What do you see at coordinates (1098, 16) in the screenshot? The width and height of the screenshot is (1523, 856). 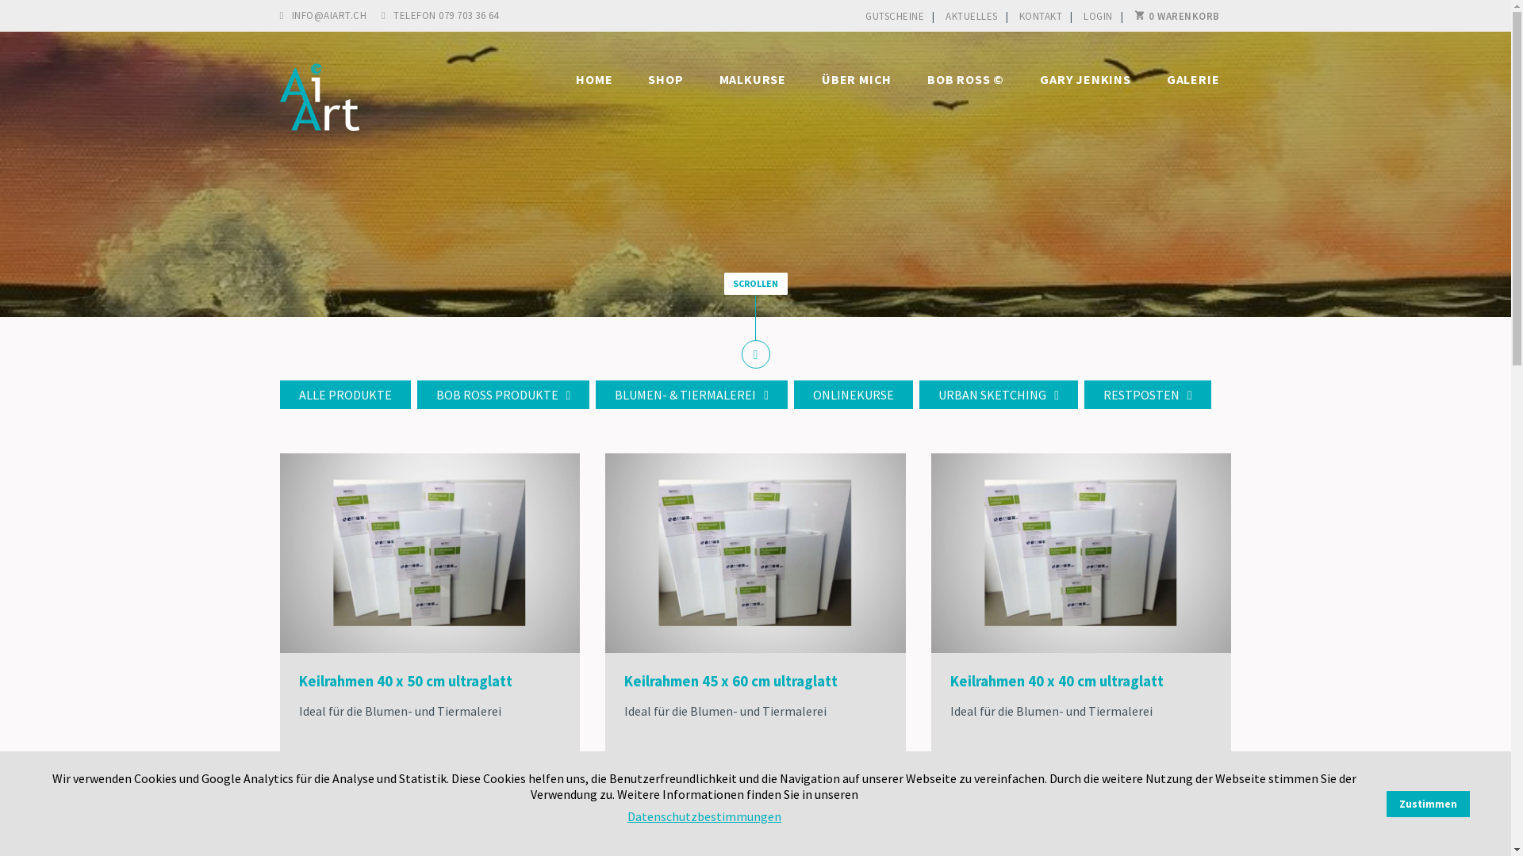 I see `LOGIN` at bounding box center [1098, 16].